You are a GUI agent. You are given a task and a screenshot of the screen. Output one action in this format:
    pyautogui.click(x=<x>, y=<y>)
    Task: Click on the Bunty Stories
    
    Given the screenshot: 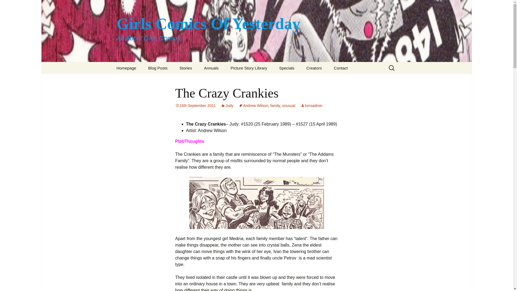 What is the action you would take?
    pyautogui.click(x=201, y=80)
    